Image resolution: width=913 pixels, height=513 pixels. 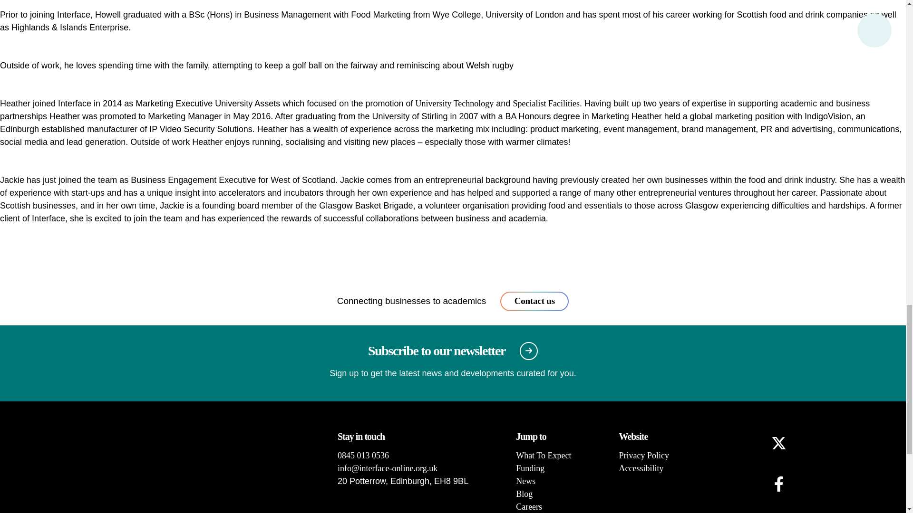 What do you see at coordinates (524, 494) in the screenshot?
I see `Blog` at bounding box center [524, 494].